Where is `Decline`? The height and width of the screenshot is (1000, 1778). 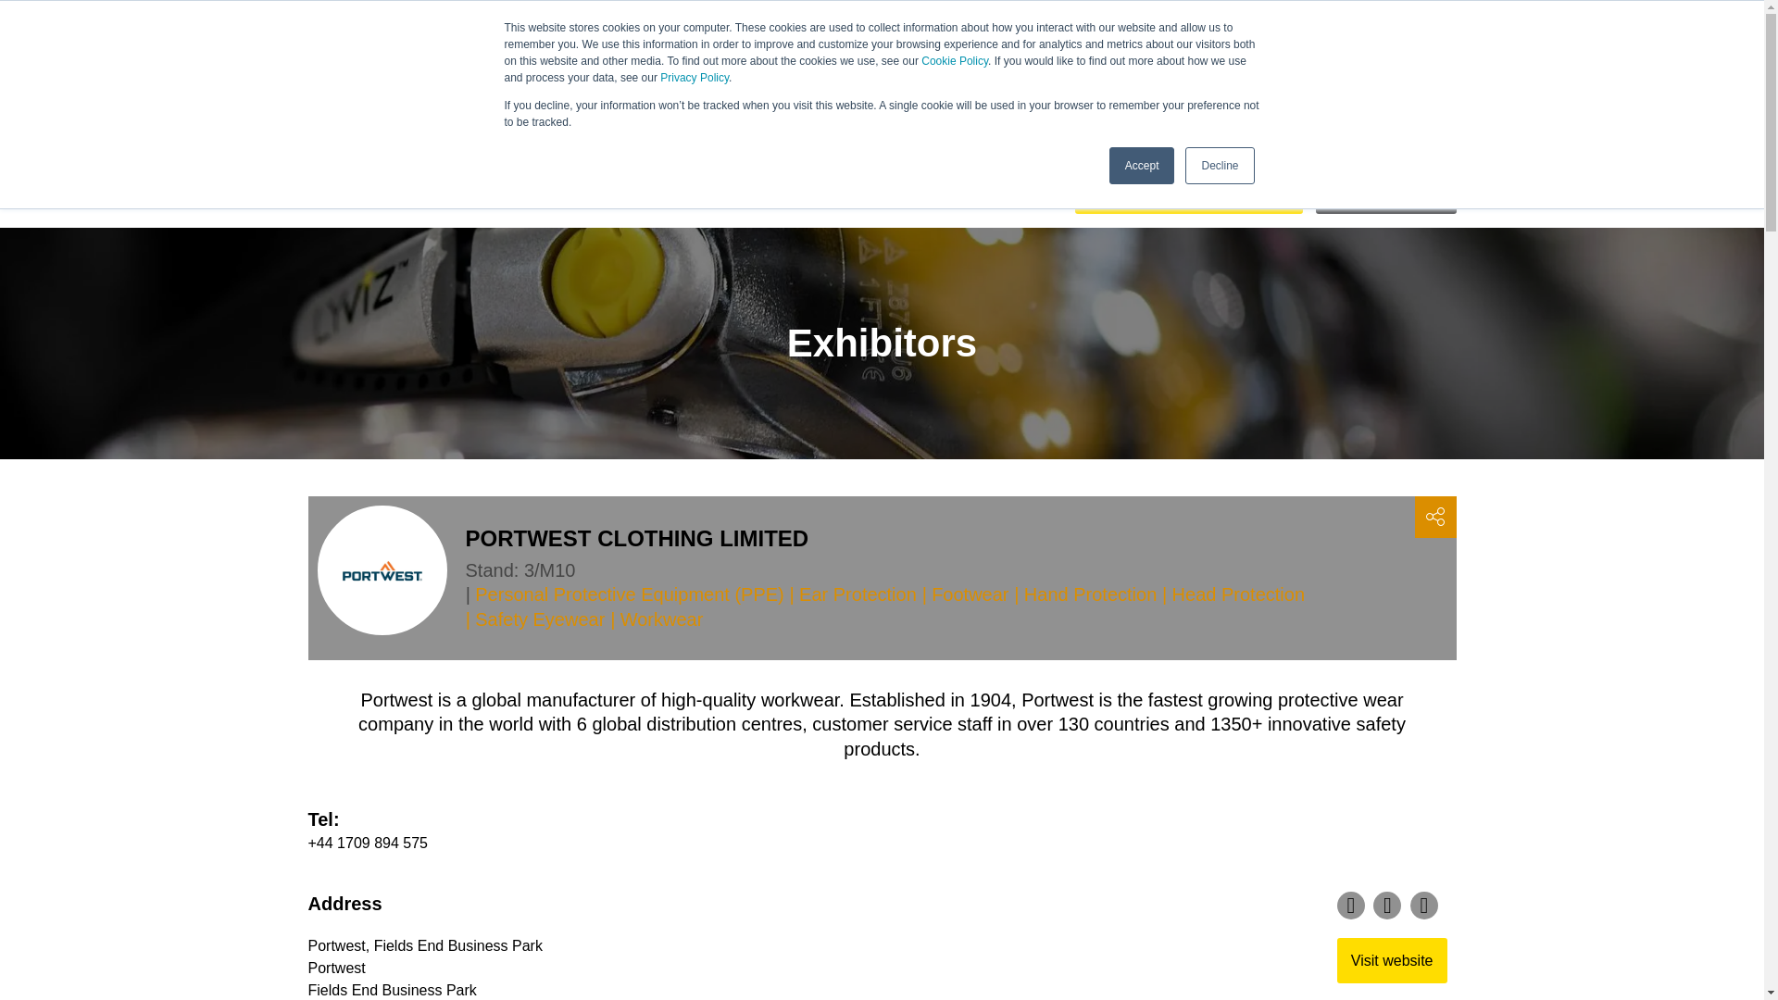 Decline is located at coordinates (1219, 165).